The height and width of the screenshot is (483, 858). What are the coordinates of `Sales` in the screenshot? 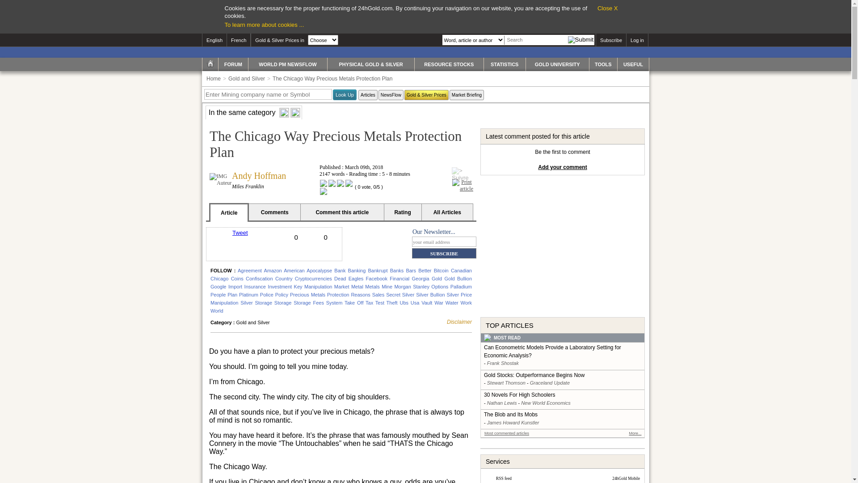 It's located at (379, 295).